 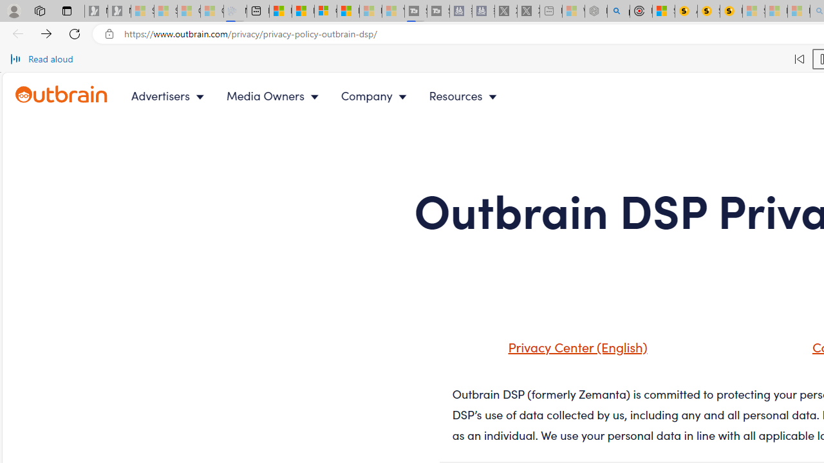 I want to click on Read previous paragraph, so click(x=800, y=59).